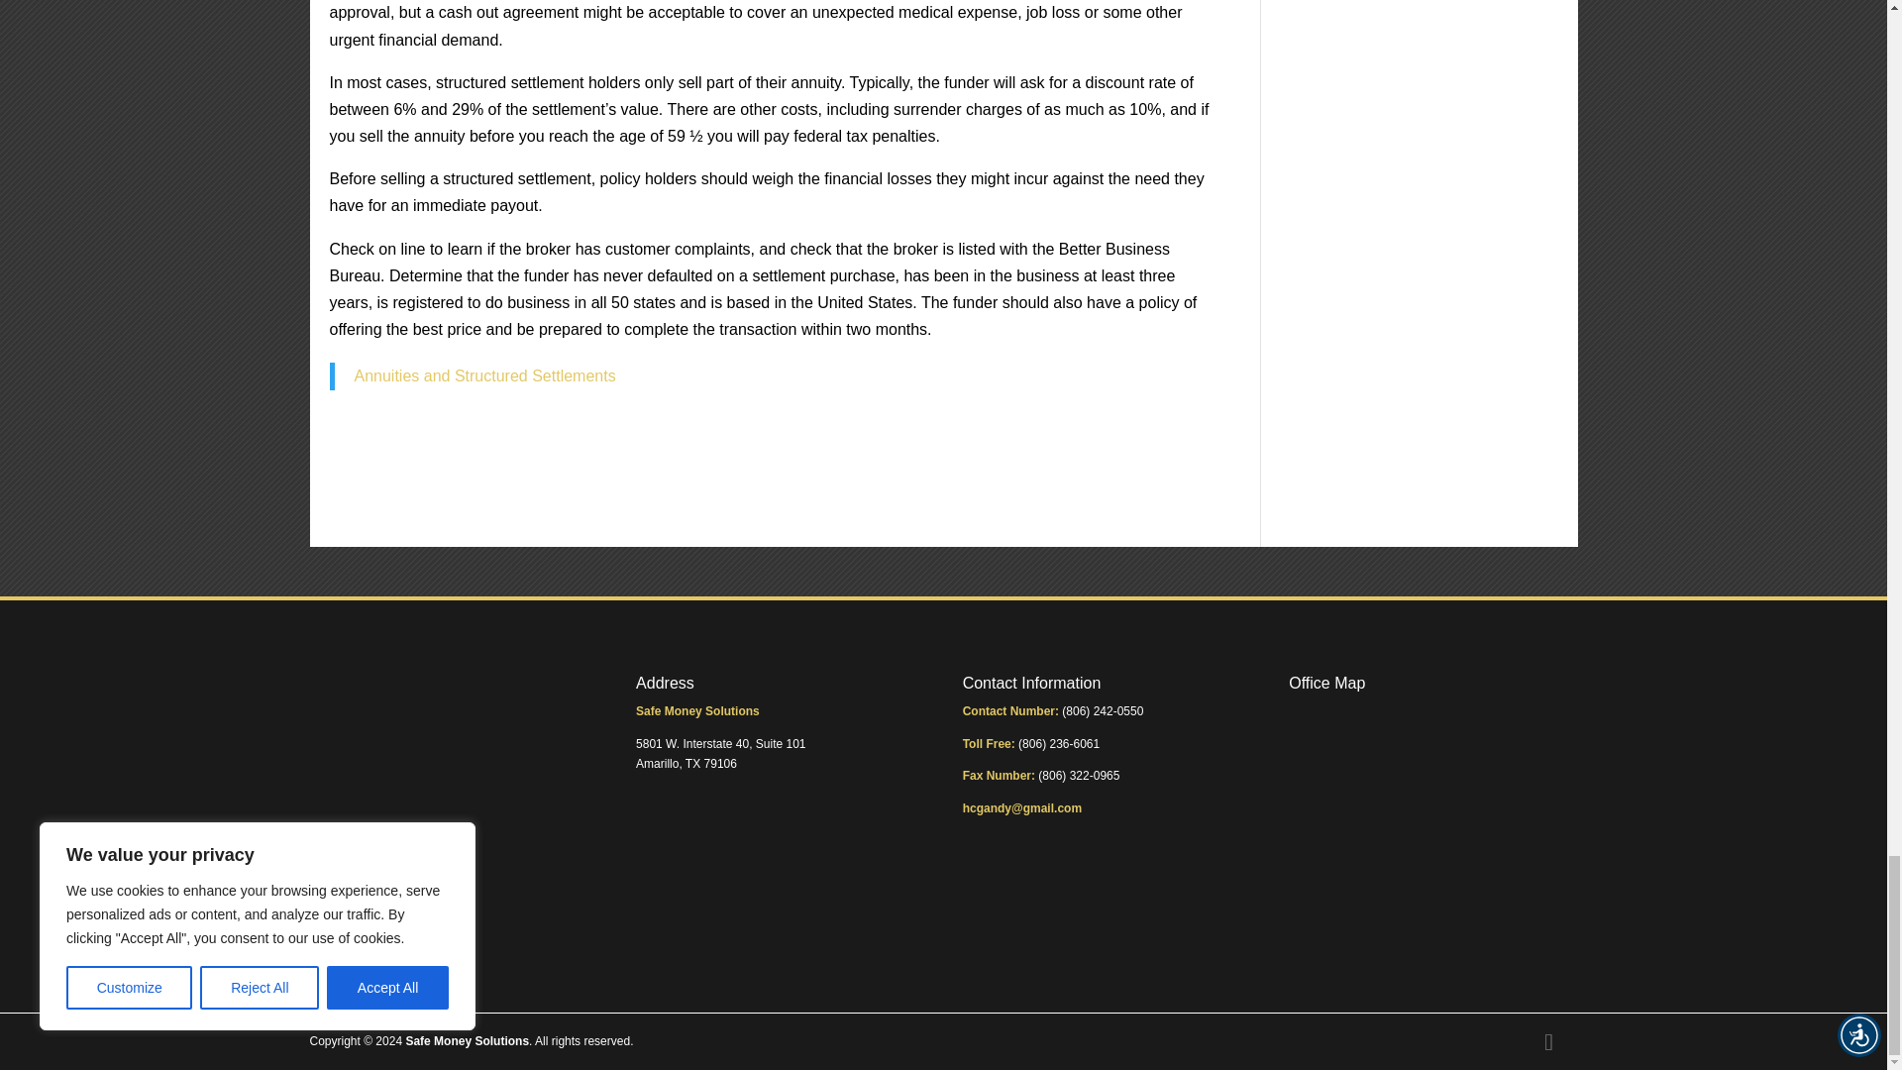 This screenshot has height=1070, width=1902. What do you see at coordinates (485, 375) in the screenshot?
I see `Annuities and Structured Settlements` at bounding box center [485, 375].